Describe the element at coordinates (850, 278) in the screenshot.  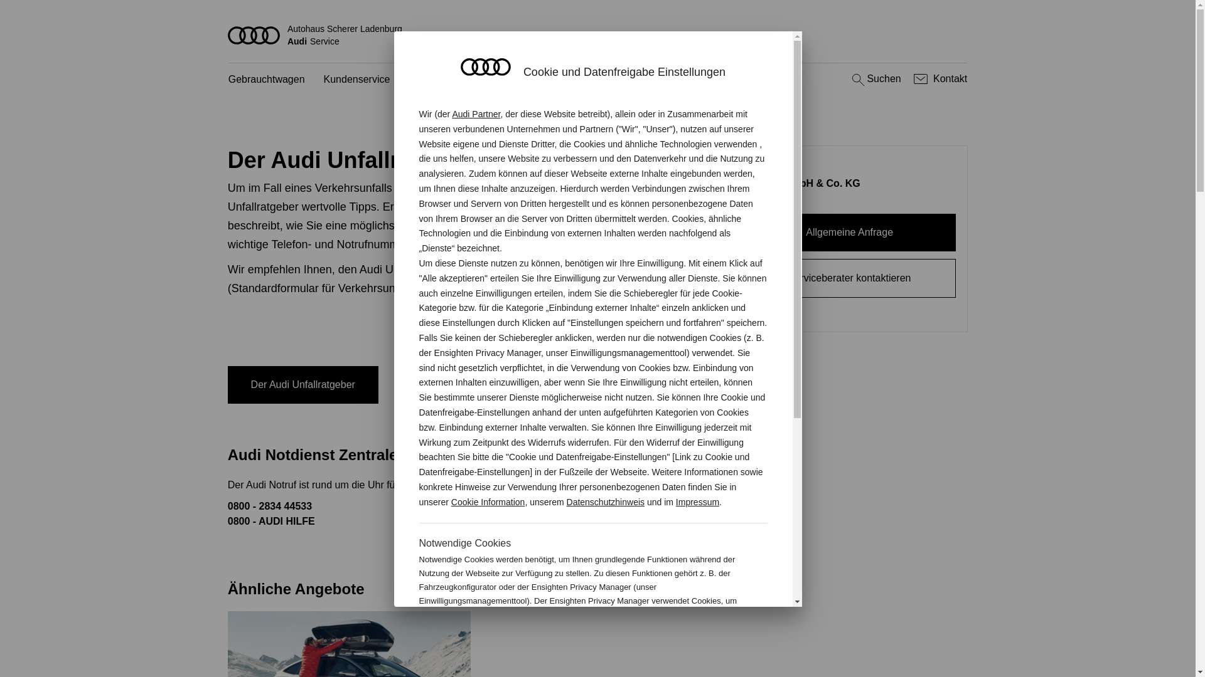
I see `Serviceberater kontaktieren` at that location.